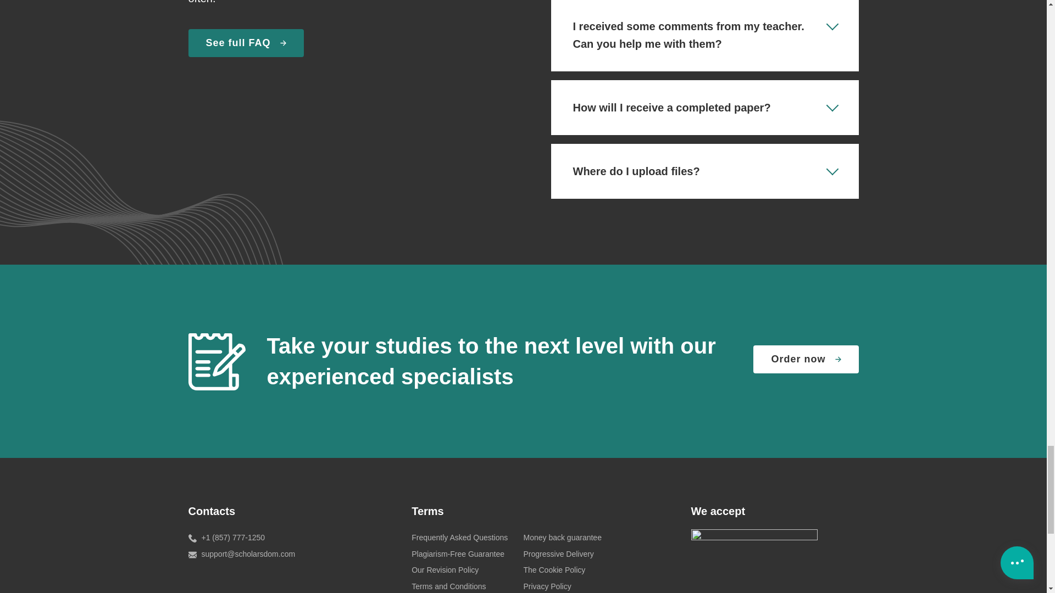 This screenshot has height=593, width=1055. What do you see at coordinates (245, 43) in the screenshot?
I see `See full FAQ` at bounding box center [245, 43].